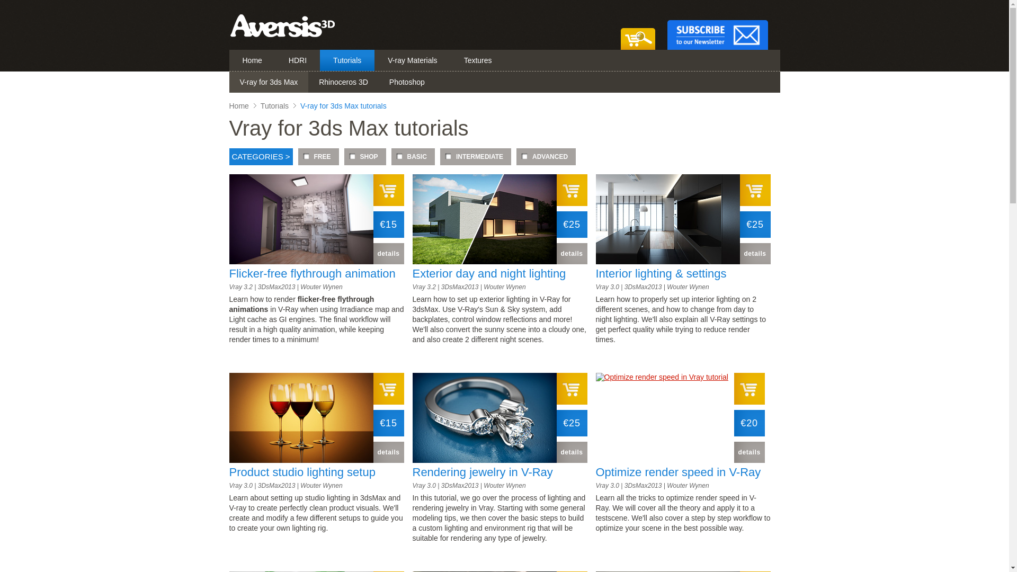 This screenshot has height=572, width=1017. I want to click on Rendering jewelry in V-Ray, so click(482, 472).